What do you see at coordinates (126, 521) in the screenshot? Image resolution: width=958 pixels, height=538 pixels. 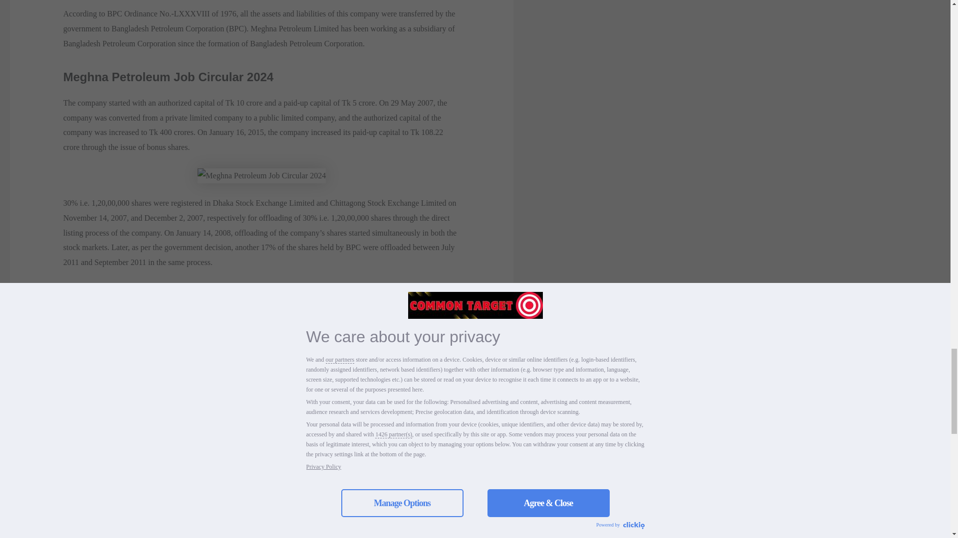 I see `Bangladesh Telecommunications BTCL Job Circular 2016` at bounding box center [126, 521].